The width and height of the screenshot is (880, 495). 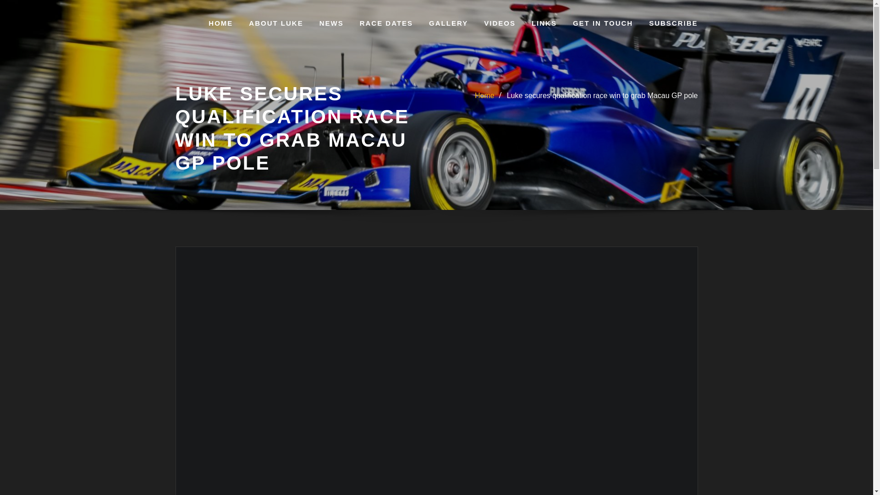 What do you see at coordinates (485, 95) in the screenshot?
I see `Home` at bounding box center [485, 95].